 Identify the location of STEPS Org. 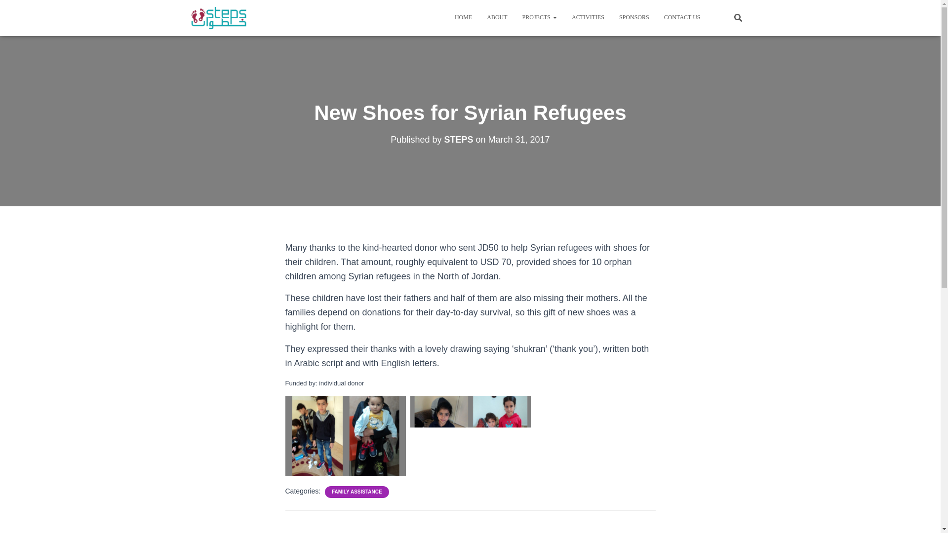
(219, 18).